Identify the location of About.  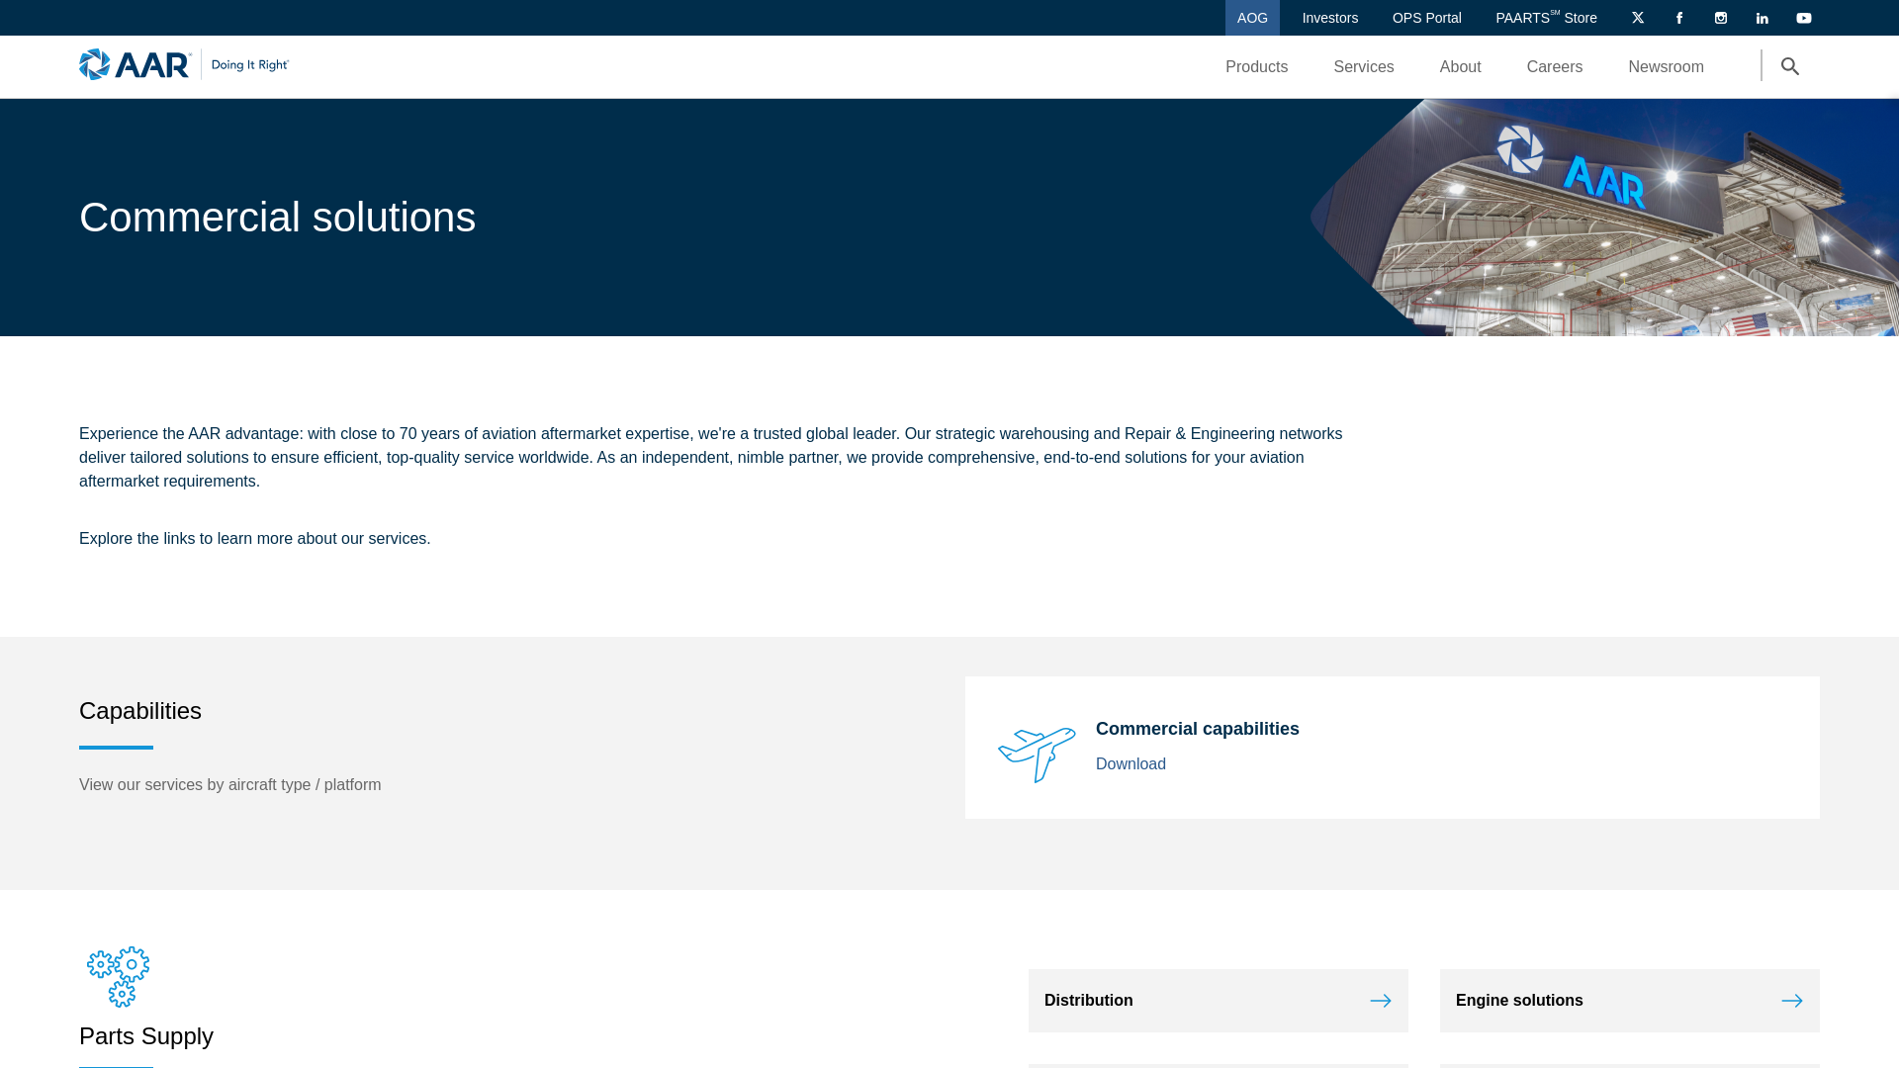
(1474, 65).